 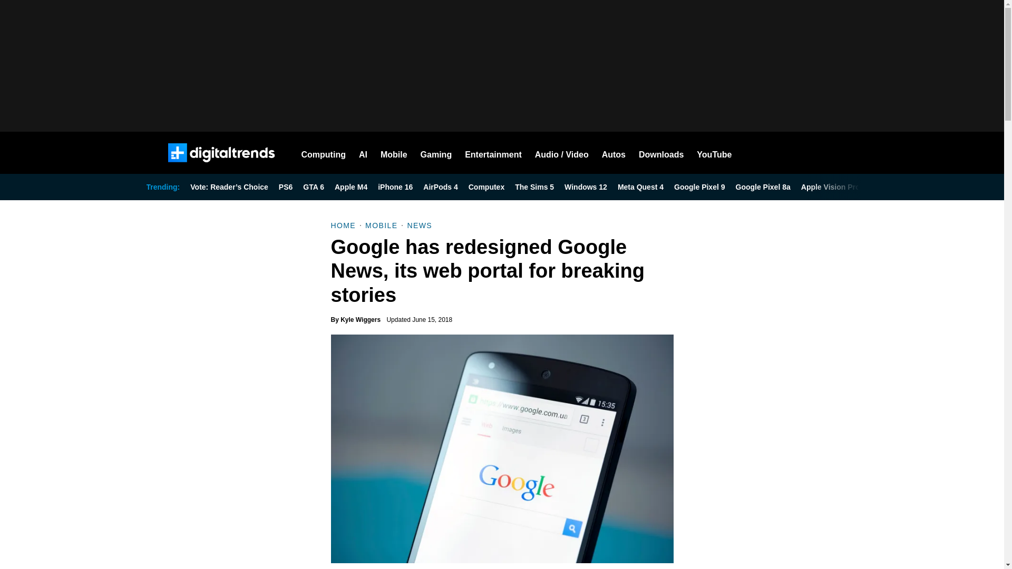 What do you see at coordinates (493, 153) in the screenshot?
I see `Entertainment` at bounding box center [493, 153].